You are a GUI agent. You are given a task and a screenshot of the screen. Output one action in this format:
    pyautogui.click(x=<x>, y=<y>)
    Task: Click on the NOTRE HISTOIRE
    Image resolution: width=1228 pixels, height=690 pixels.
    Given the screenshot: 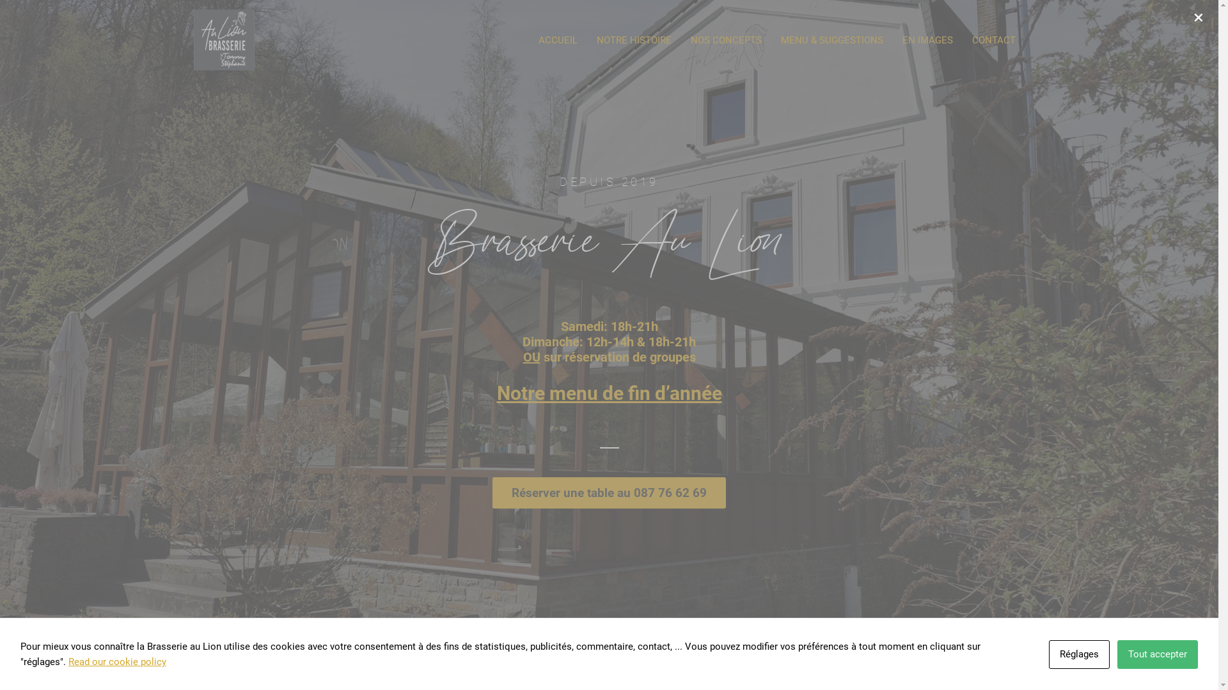 What is the action you would take?
    pyautogui.click(x=634, y=40)
    